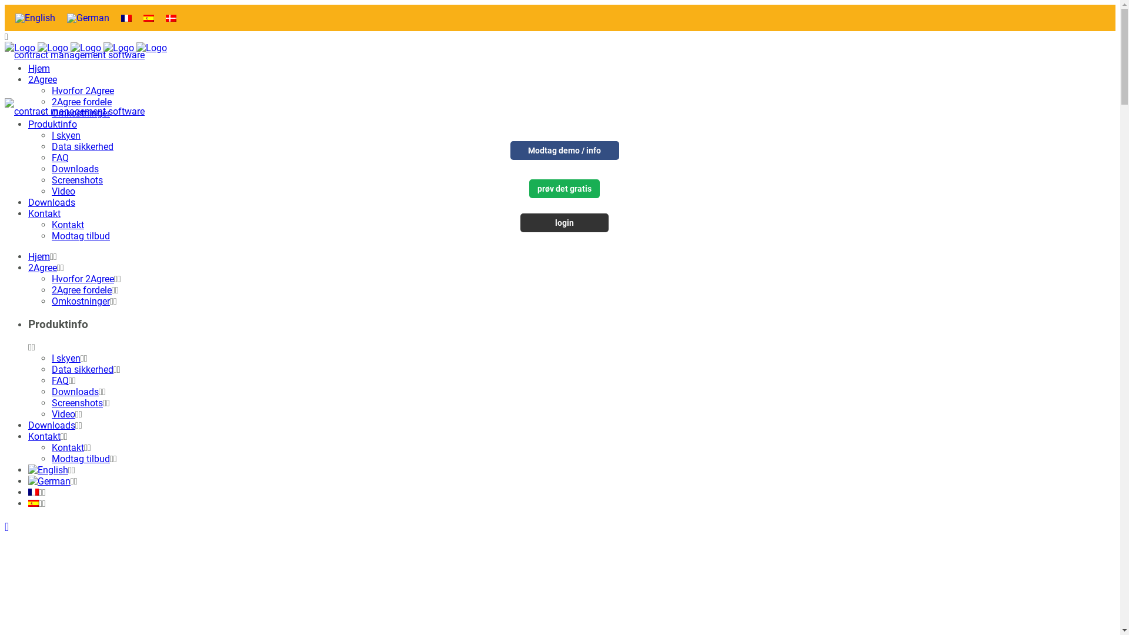 This screenshot has width=1129, height=635. What do you see at coordinates (45, 436) in the screenshot?
I see `Kontakt` at bounding box center [45, 436].